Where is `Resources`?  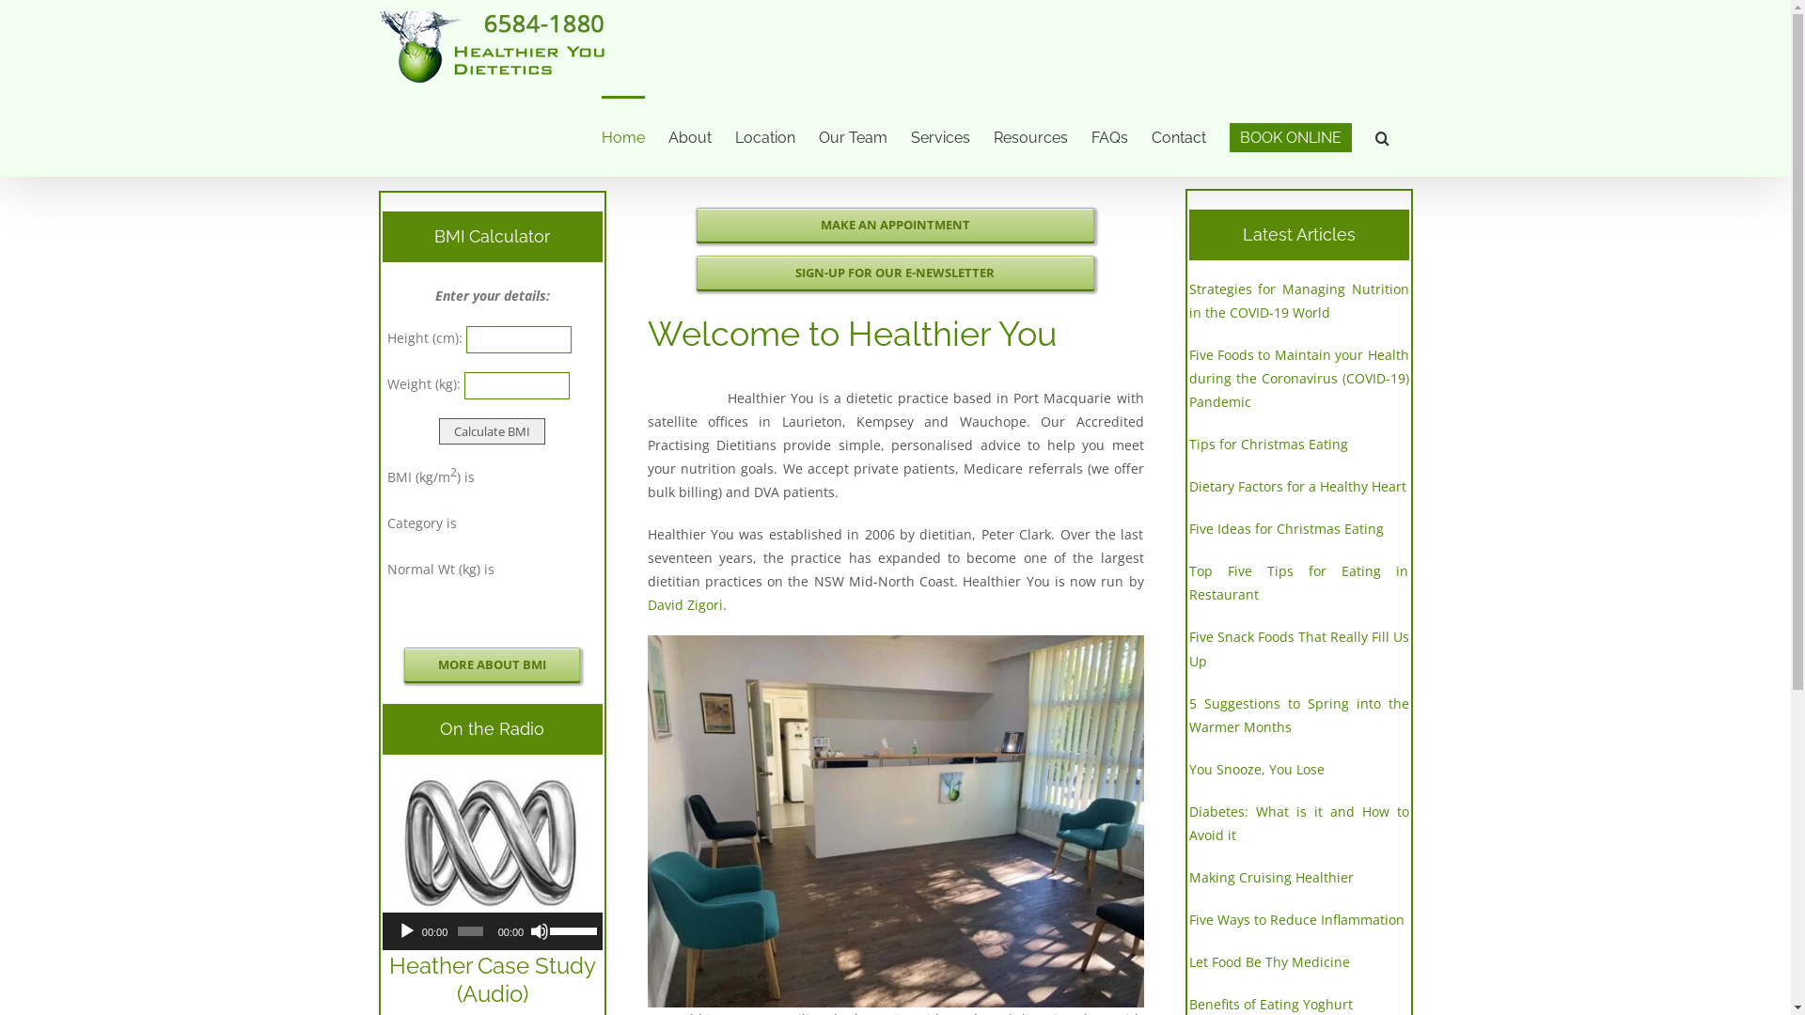
Resources is located at coordinates (1030, 136).